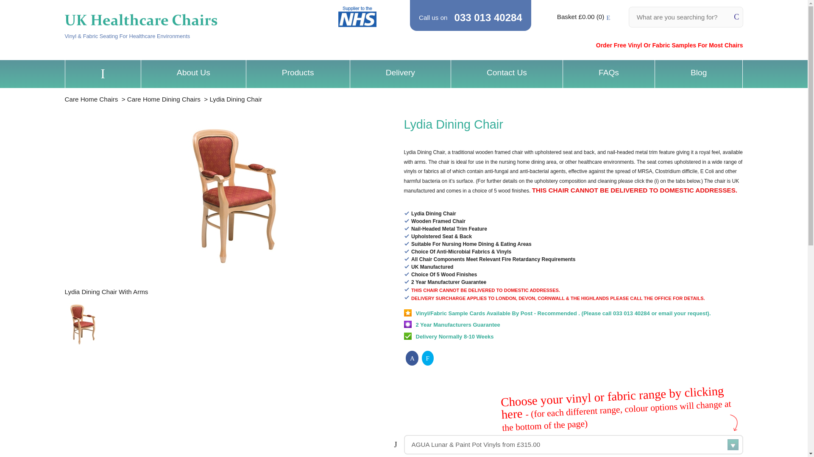 This screenshot has width=814, height=457. Describe the element at coordinates (698, 72) in the screenshot. I see `Blog` at that location.